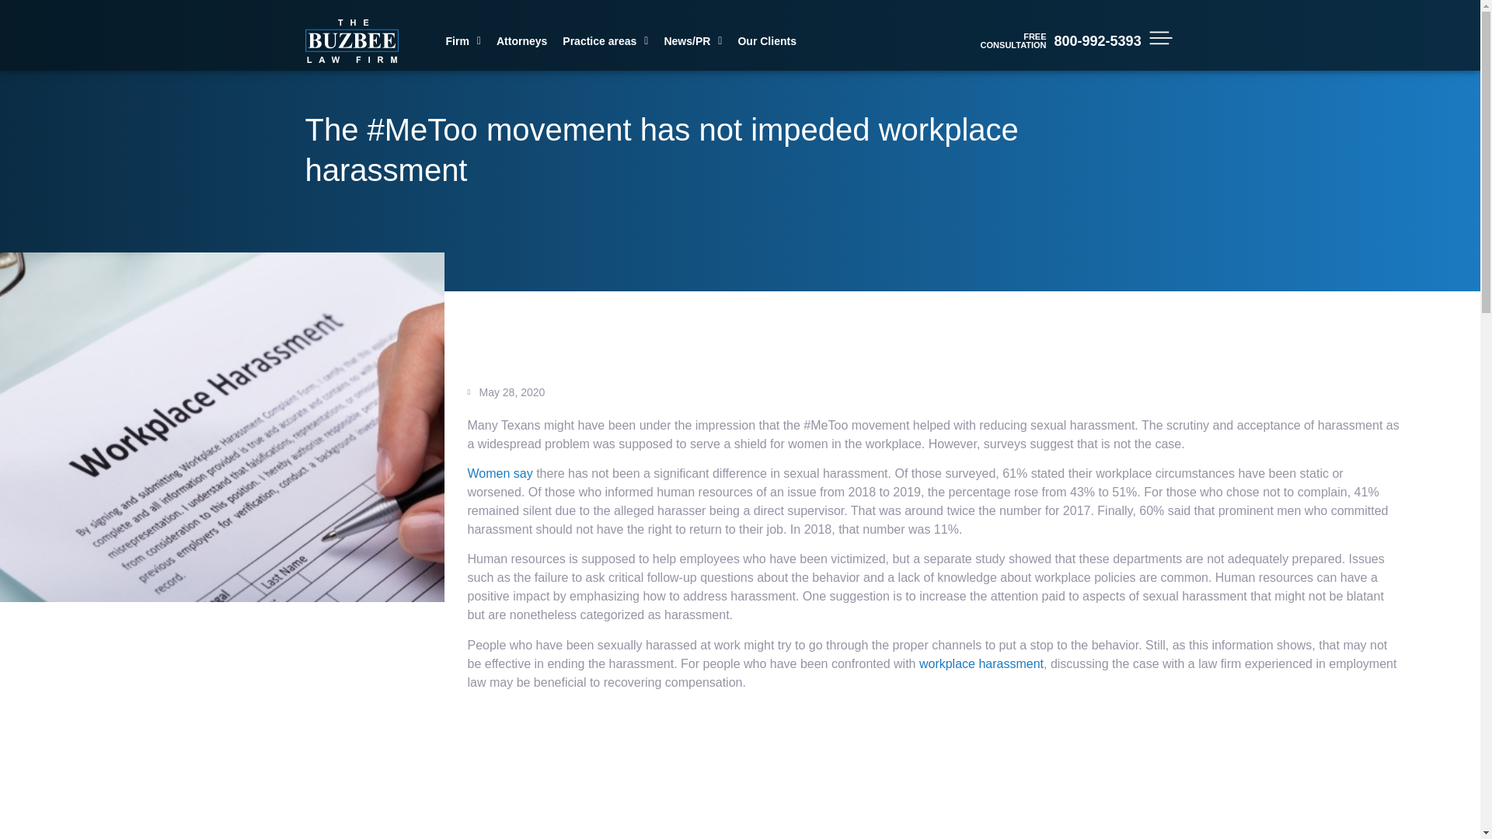 Image resolution: width=1492 pixels, height=839 pixels. I want to click on Our Clients, so click(766, 40).